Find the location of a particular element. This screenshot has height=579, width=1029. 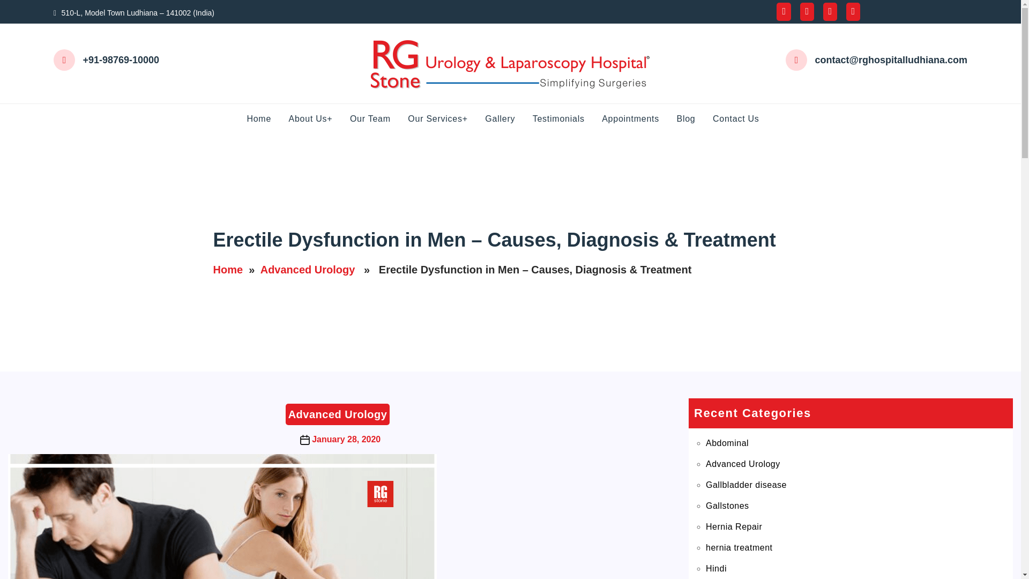

Blog is located at coordinates (692, 119).